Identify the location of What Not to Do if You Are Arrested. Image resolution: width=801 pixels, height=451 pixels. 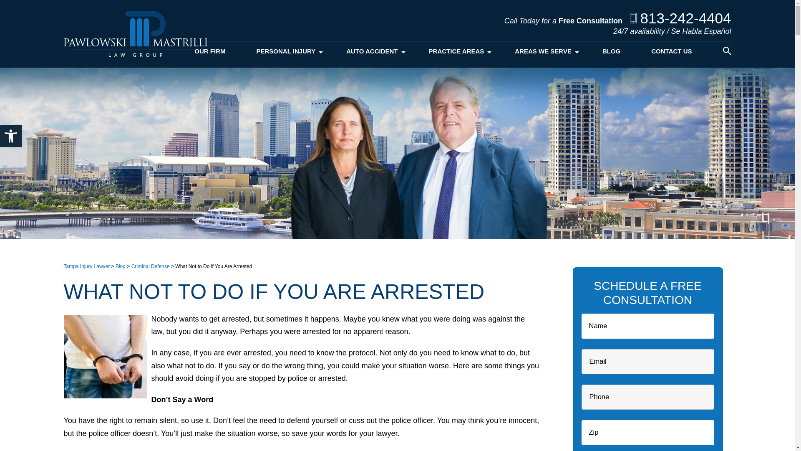
(105, 356).